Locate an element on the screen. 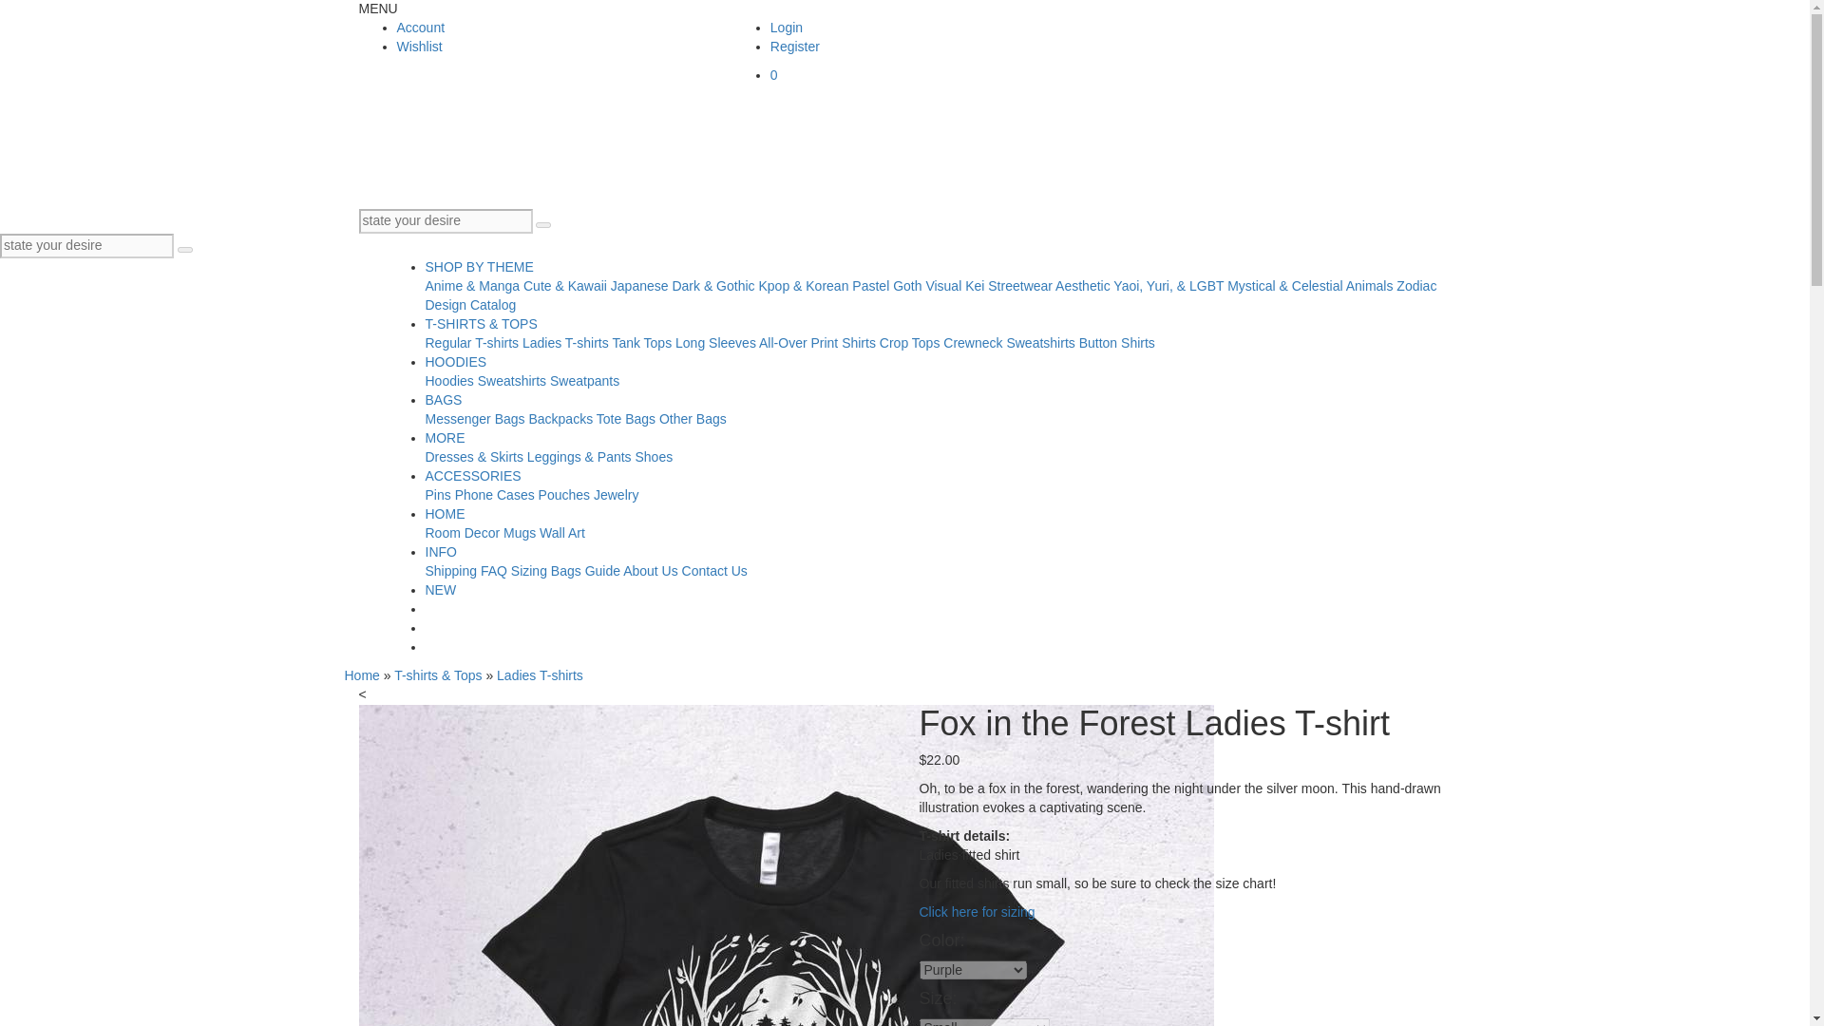  Messenger Bags is located at coordinates (475, 419).